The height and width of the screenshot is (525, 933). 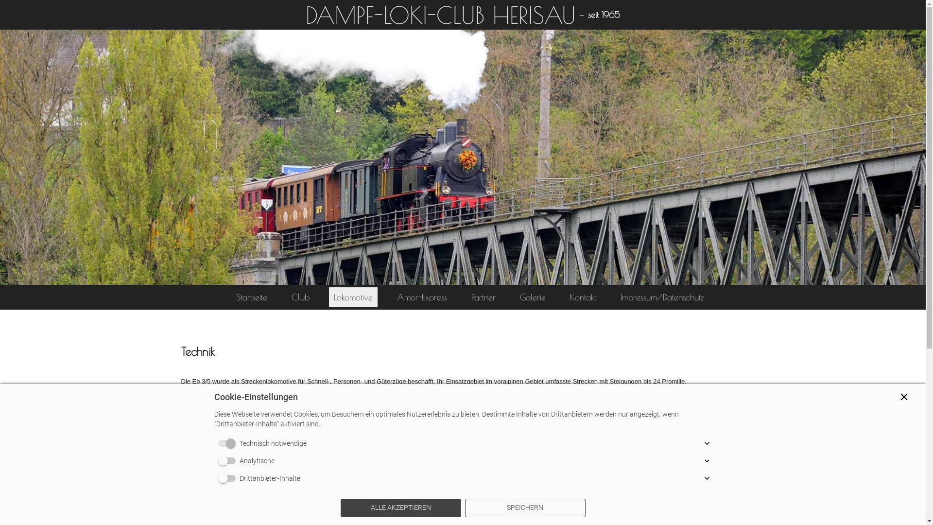 I want to click on Galerie, so click(x=533, y=297).